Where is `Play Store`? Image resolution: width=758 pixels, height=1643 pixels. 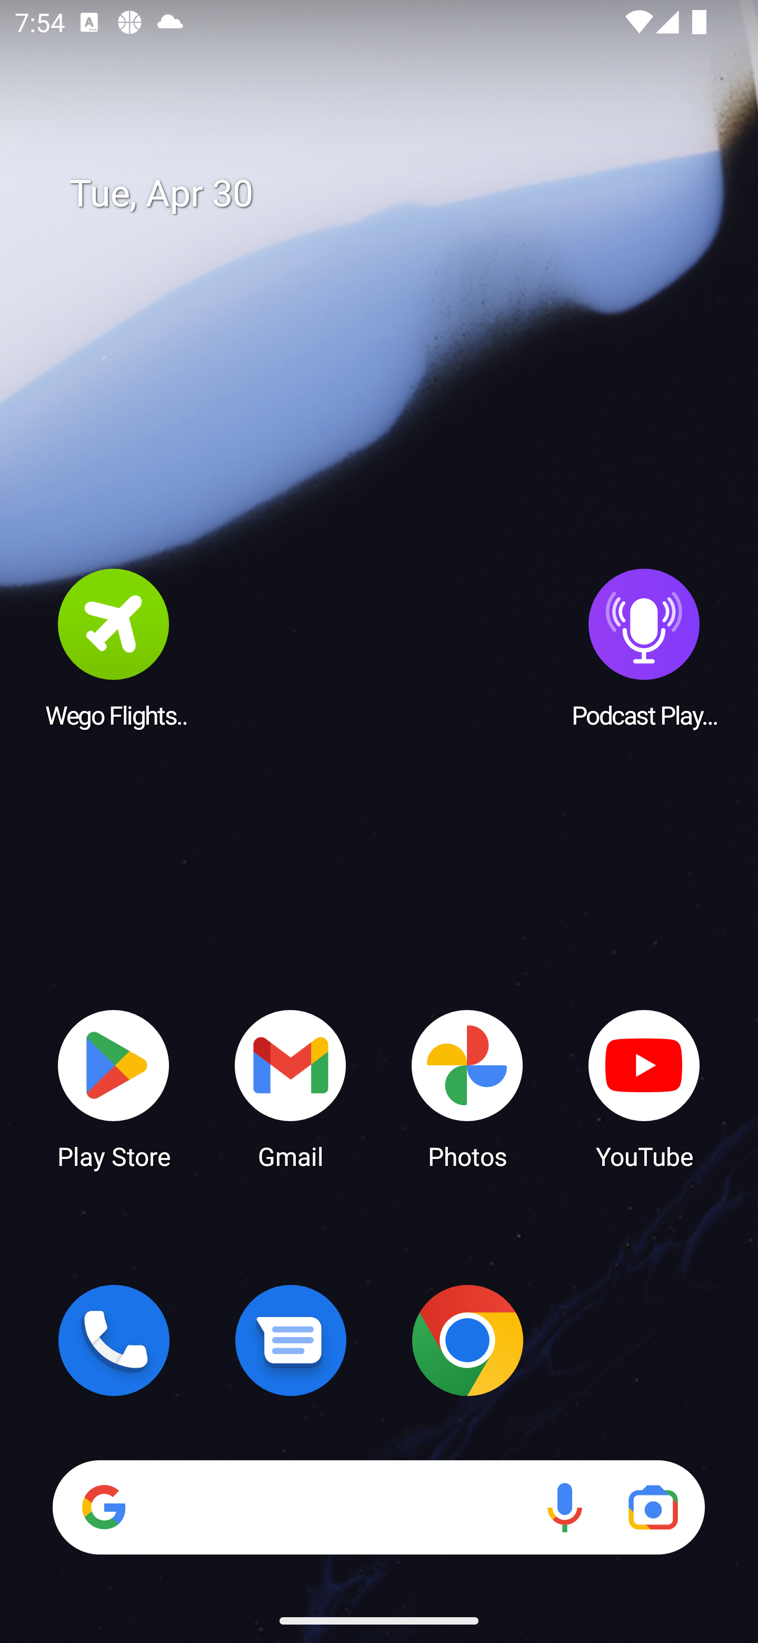
Play Store is located at coordinates (114, 1088).